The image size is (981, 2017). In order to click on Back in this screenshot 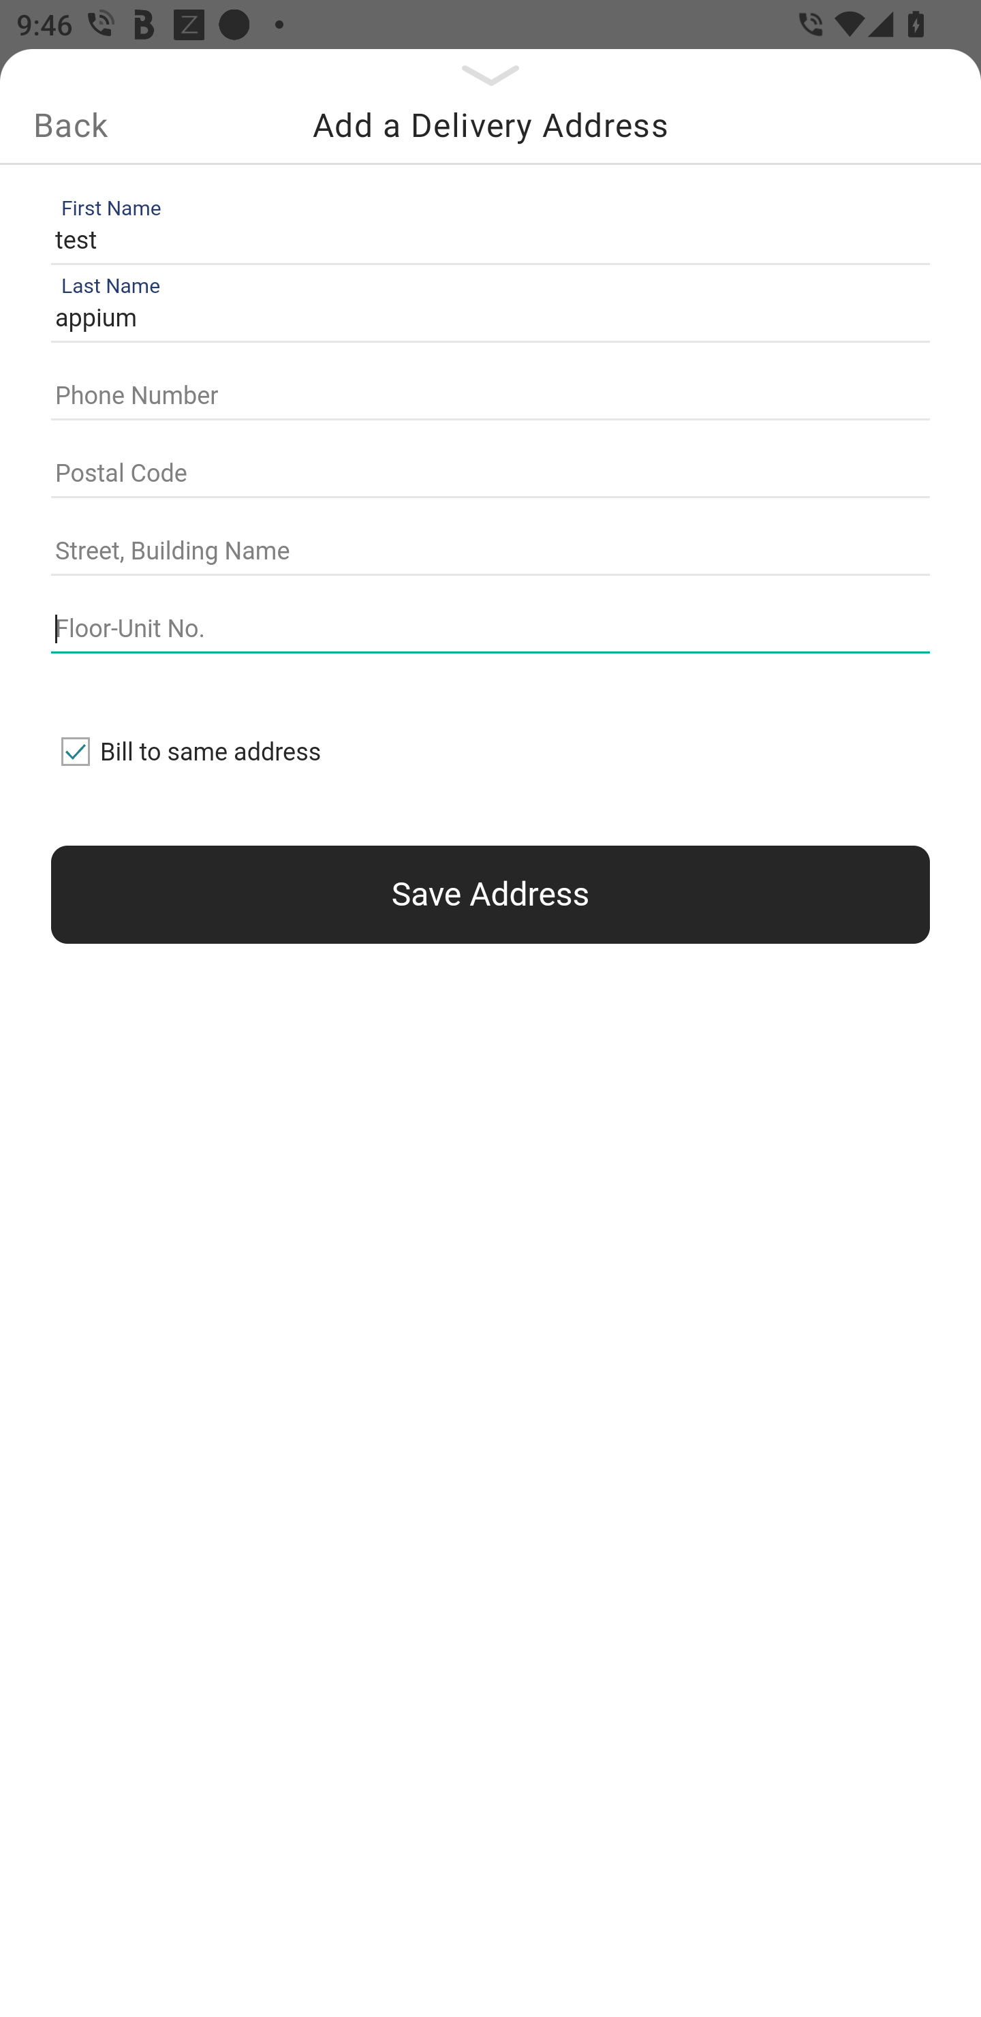, I will do `click(70, 125)`.